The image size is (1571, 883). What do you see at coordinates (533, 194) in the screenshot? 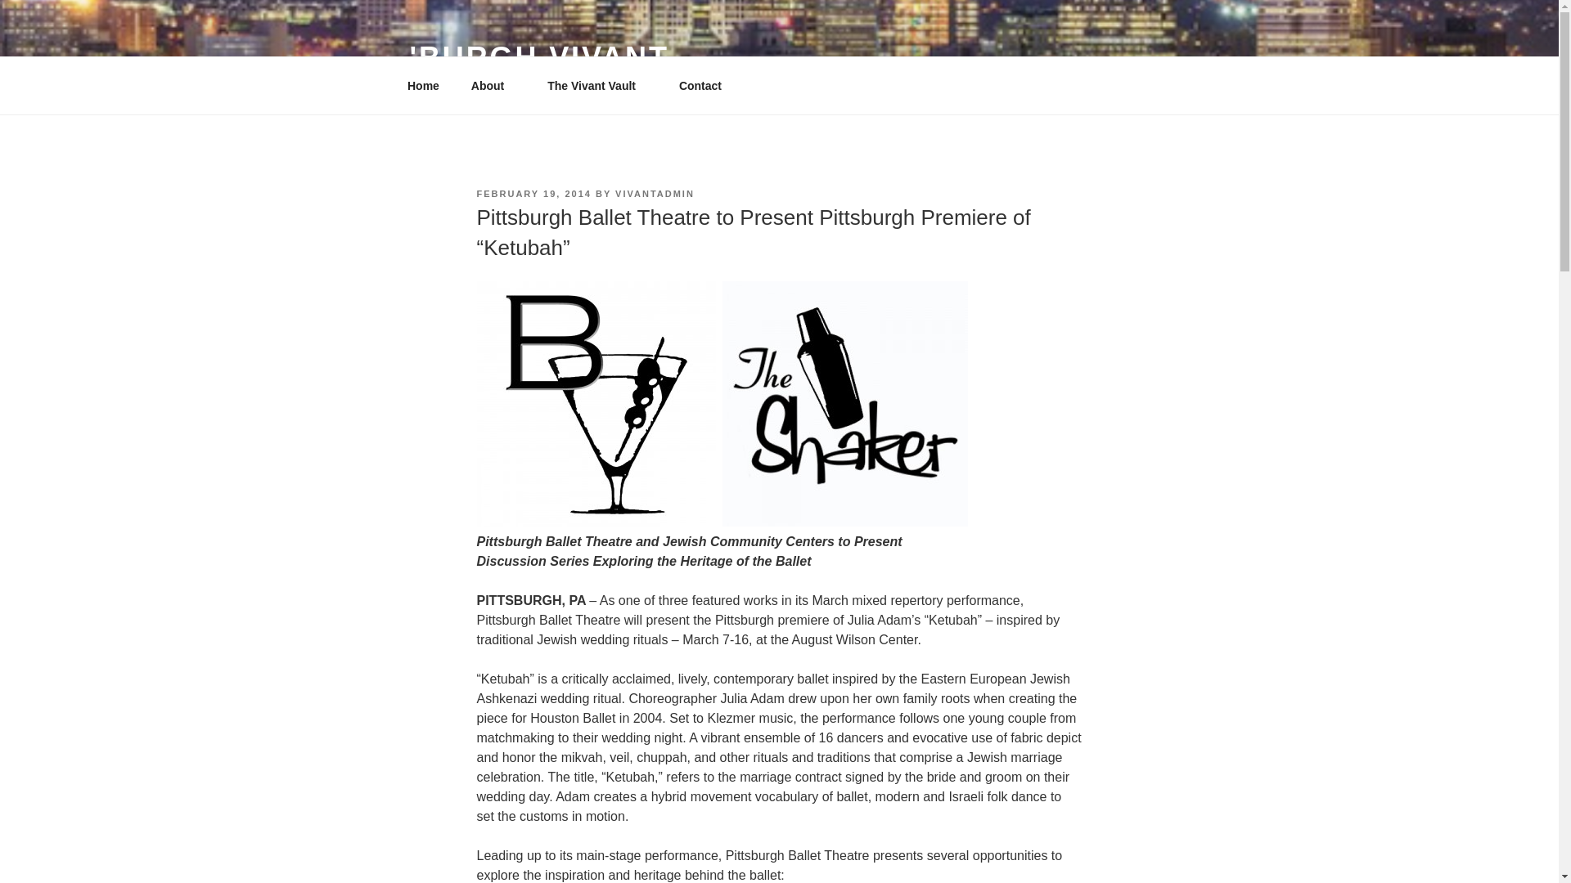
I see `FEBRUARY 19, 2014` at bounding box center [533, 194].